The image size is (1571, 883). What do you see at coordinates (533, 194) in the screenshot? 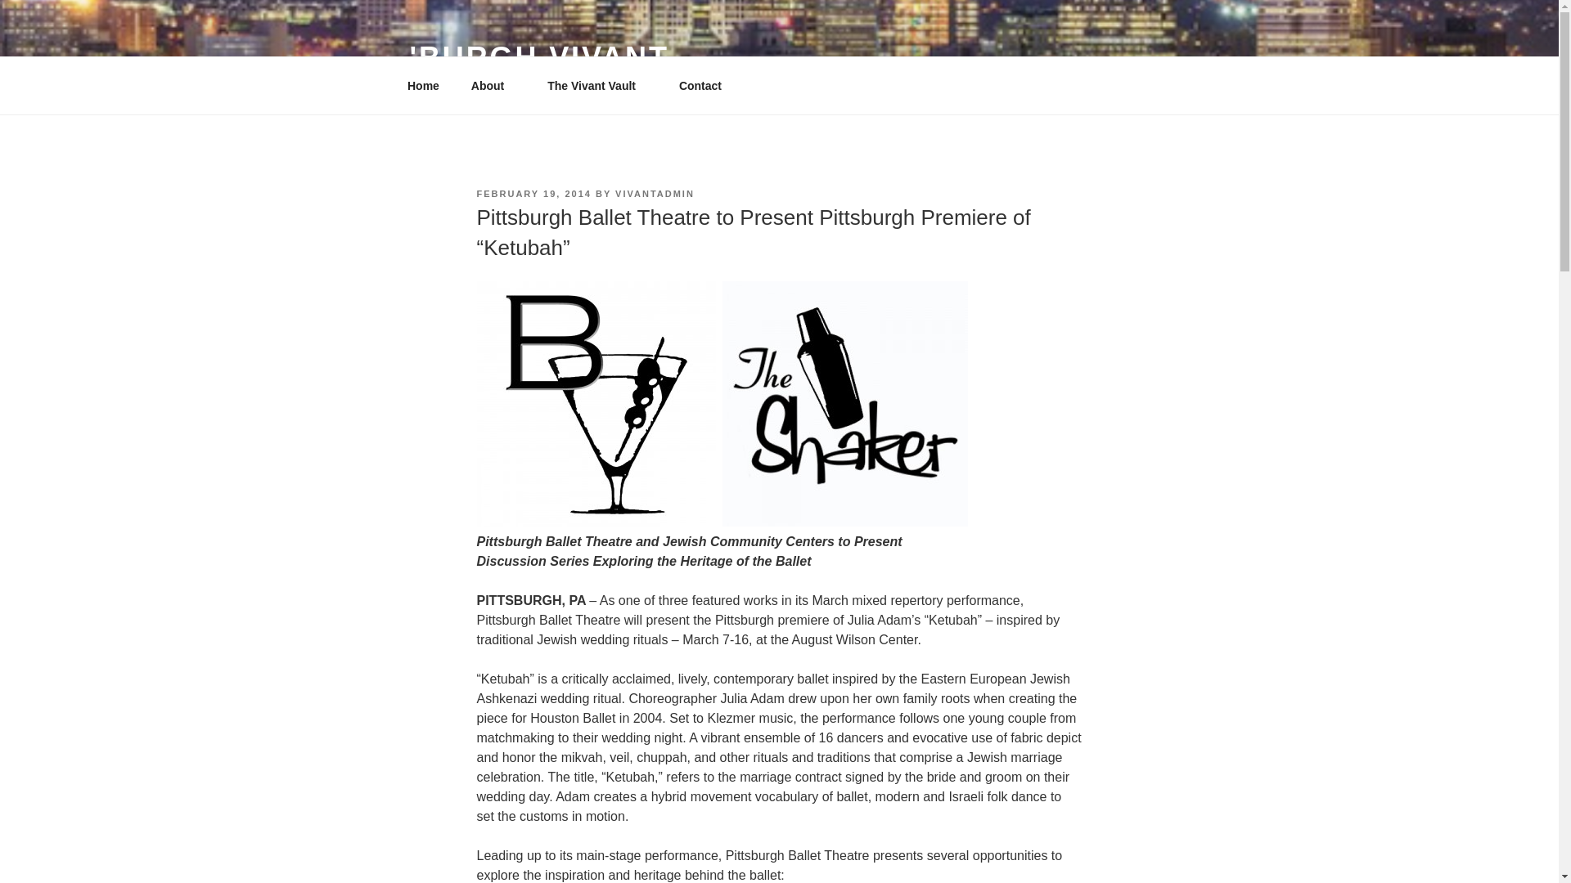
I see `FEBRUARY 19, 2014` at bounding box center [533, 194].